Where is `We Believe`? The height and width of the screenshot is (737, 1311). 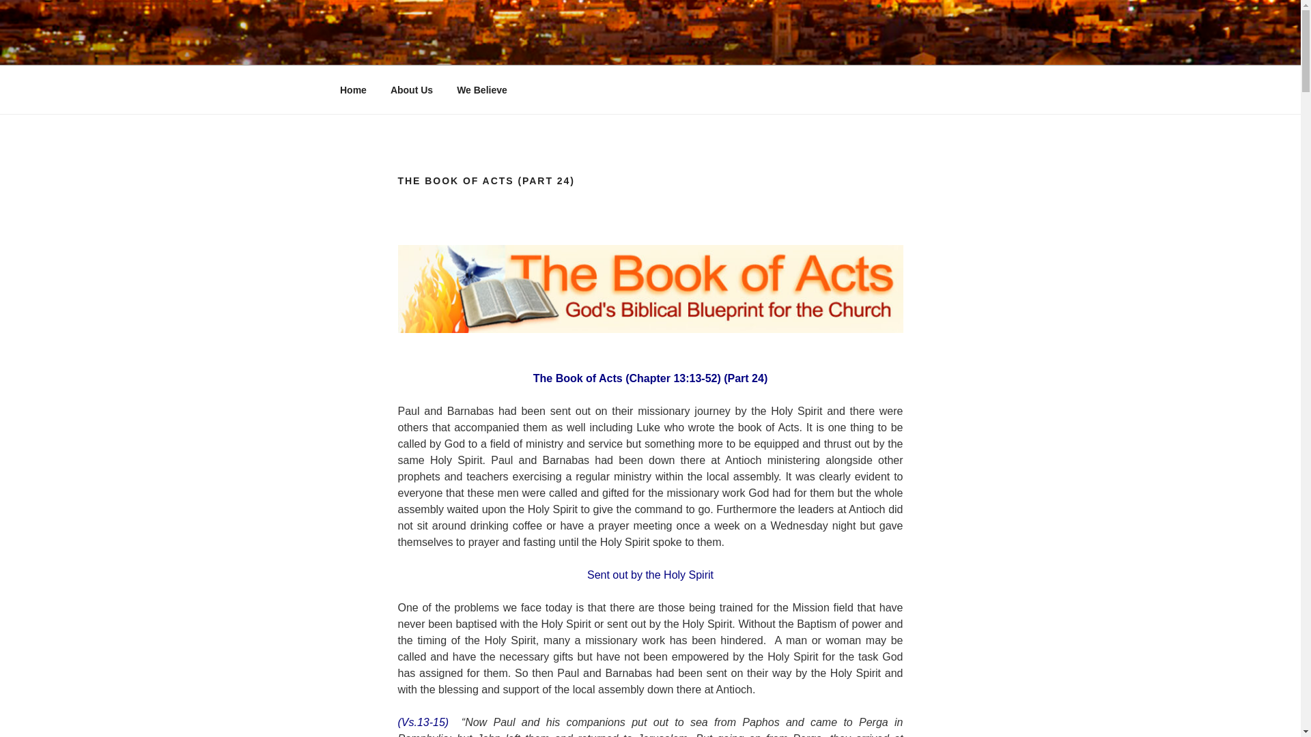 We Believe is located at coordinates (482, 90).